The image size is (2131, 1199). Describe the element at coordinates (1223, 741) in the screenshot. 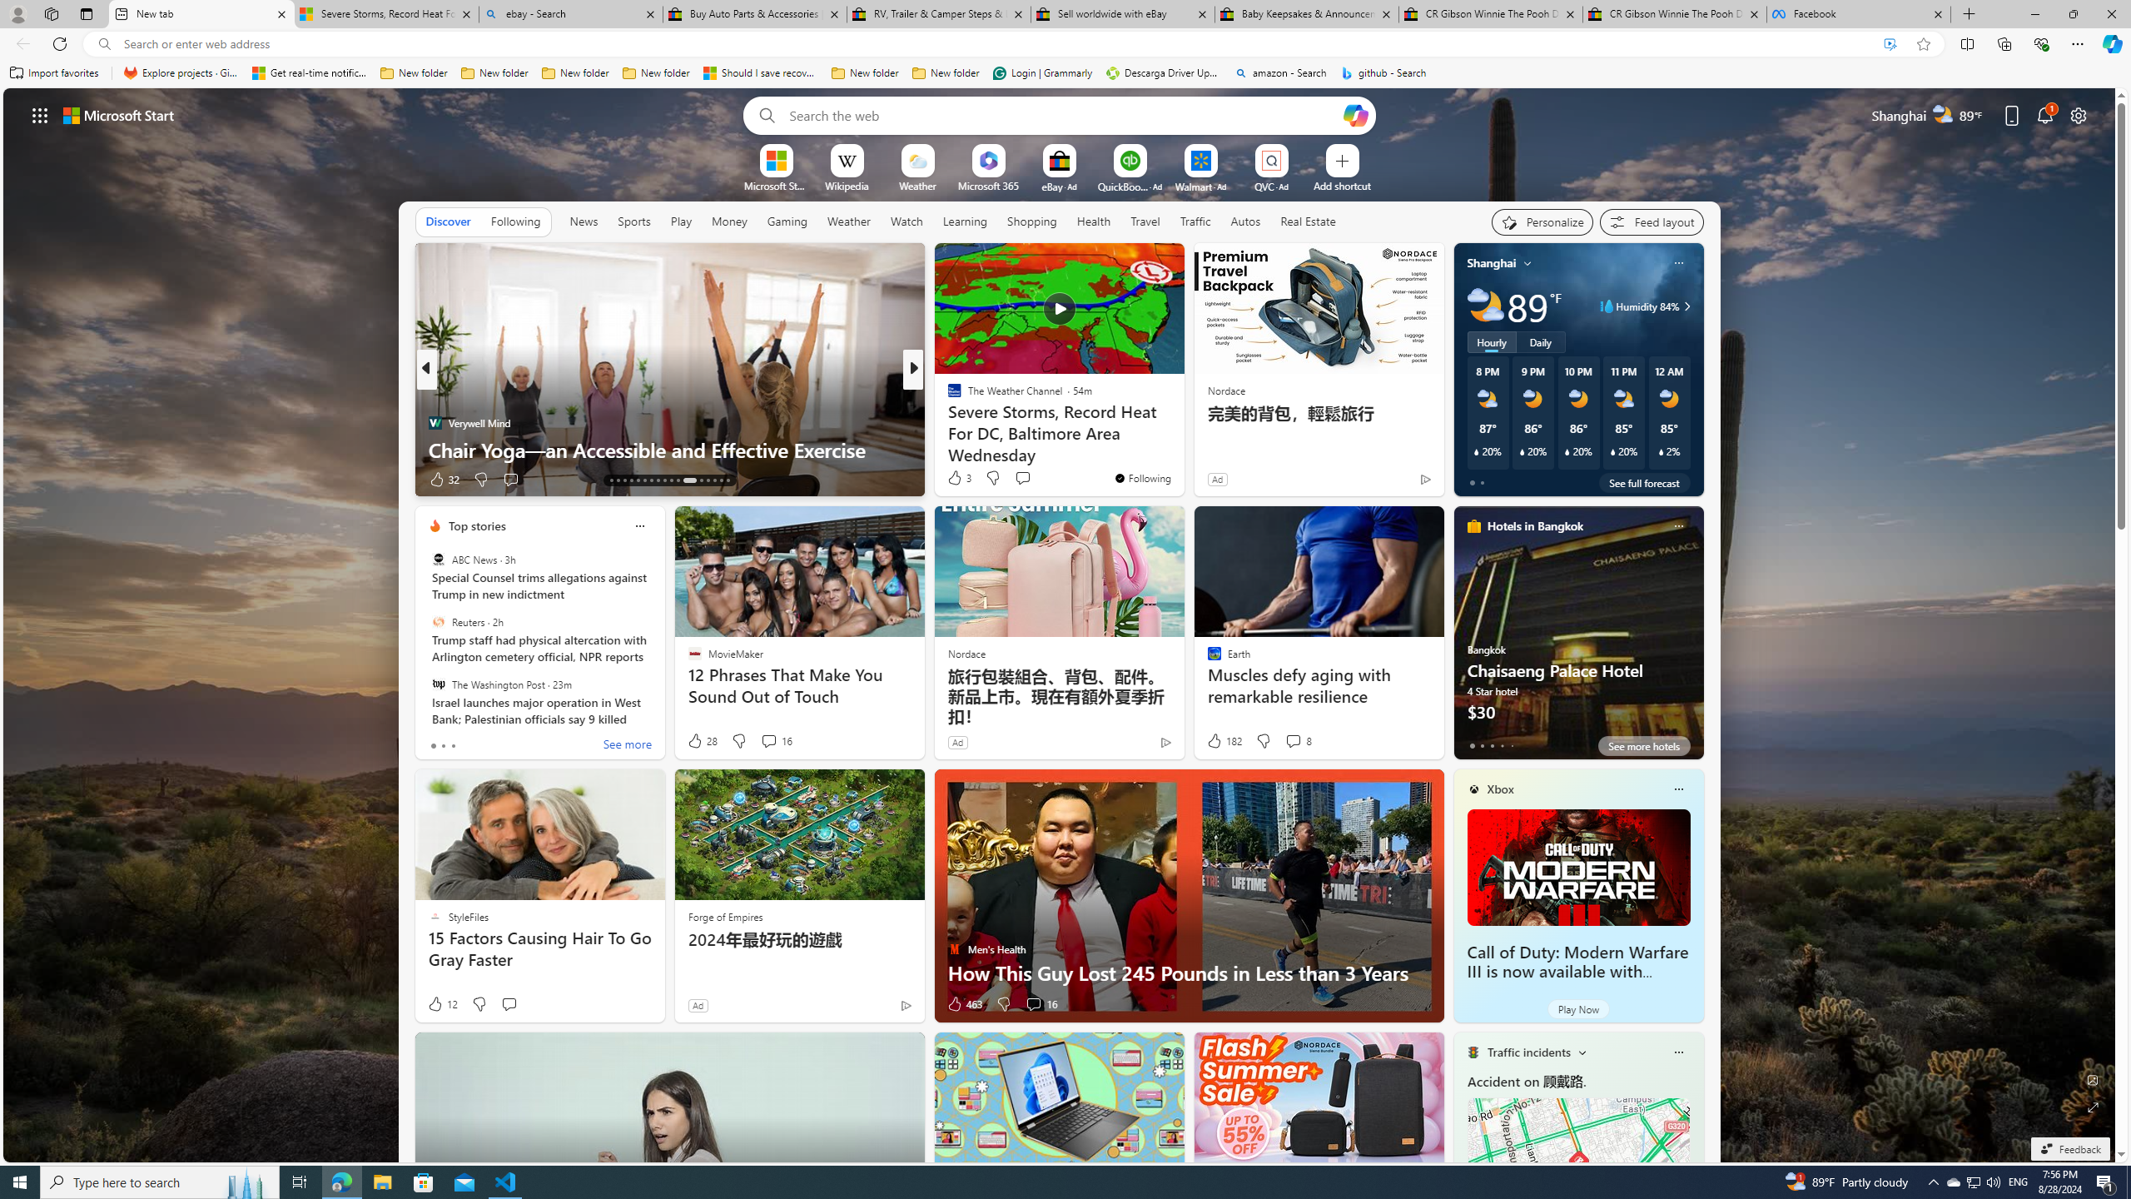

I see `182 Like` at that location.